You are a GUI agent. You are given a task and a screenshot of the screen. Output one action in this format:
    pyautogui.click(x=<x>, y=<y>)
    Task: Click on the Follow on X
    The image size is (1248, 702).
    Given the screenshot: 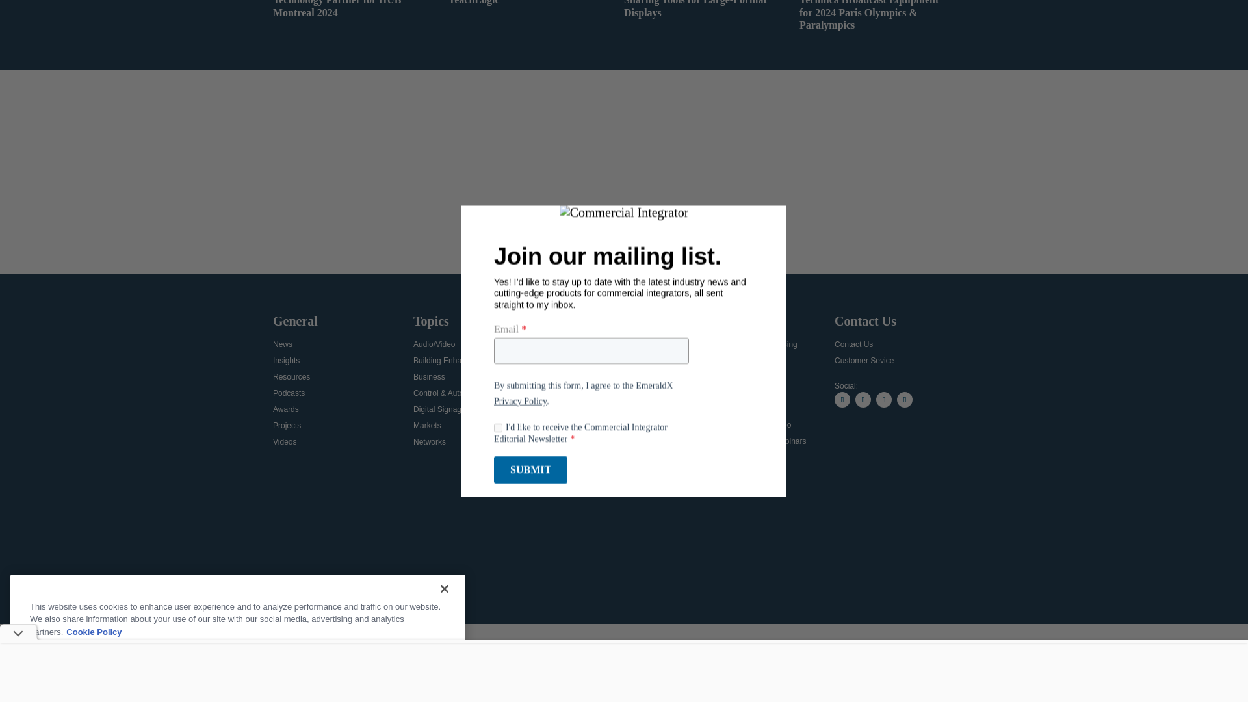 What is the action you would take?
    pyautogui.click(x=842, y=399)
    